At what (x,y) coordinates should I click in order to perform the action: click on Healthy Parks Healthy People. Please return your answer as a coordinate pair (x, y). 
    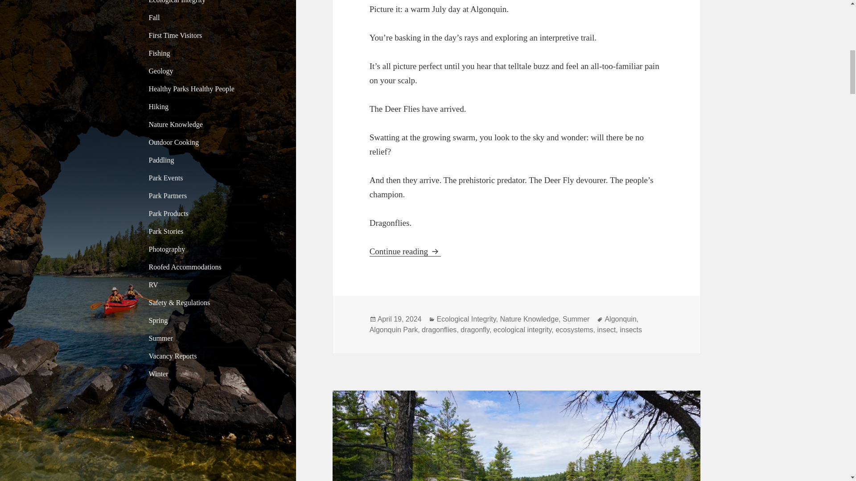
    Looking at the image, I should click on (192, 89).